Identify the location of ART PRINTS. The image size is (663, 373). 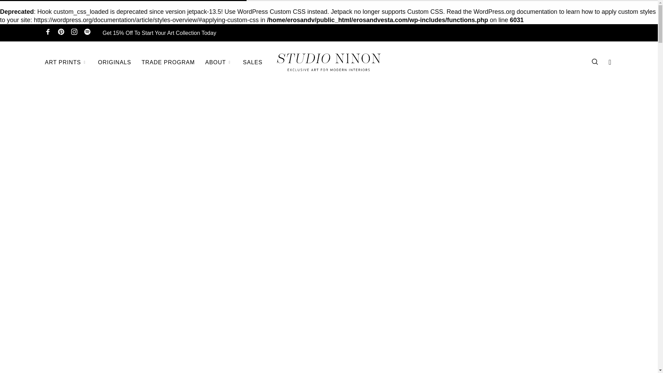
(66, 62).